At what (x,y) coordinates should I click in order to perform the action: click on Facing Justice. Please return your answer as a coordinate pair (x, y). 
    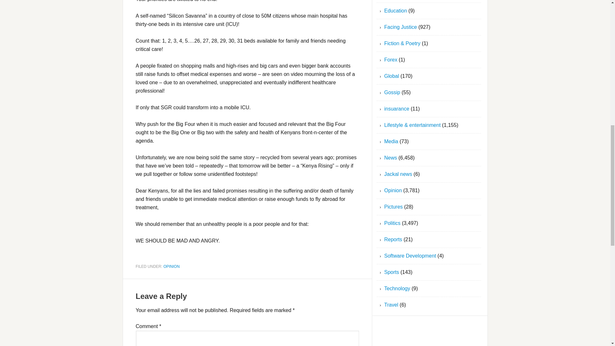
    Looking at the image, I should click on (400, 27).